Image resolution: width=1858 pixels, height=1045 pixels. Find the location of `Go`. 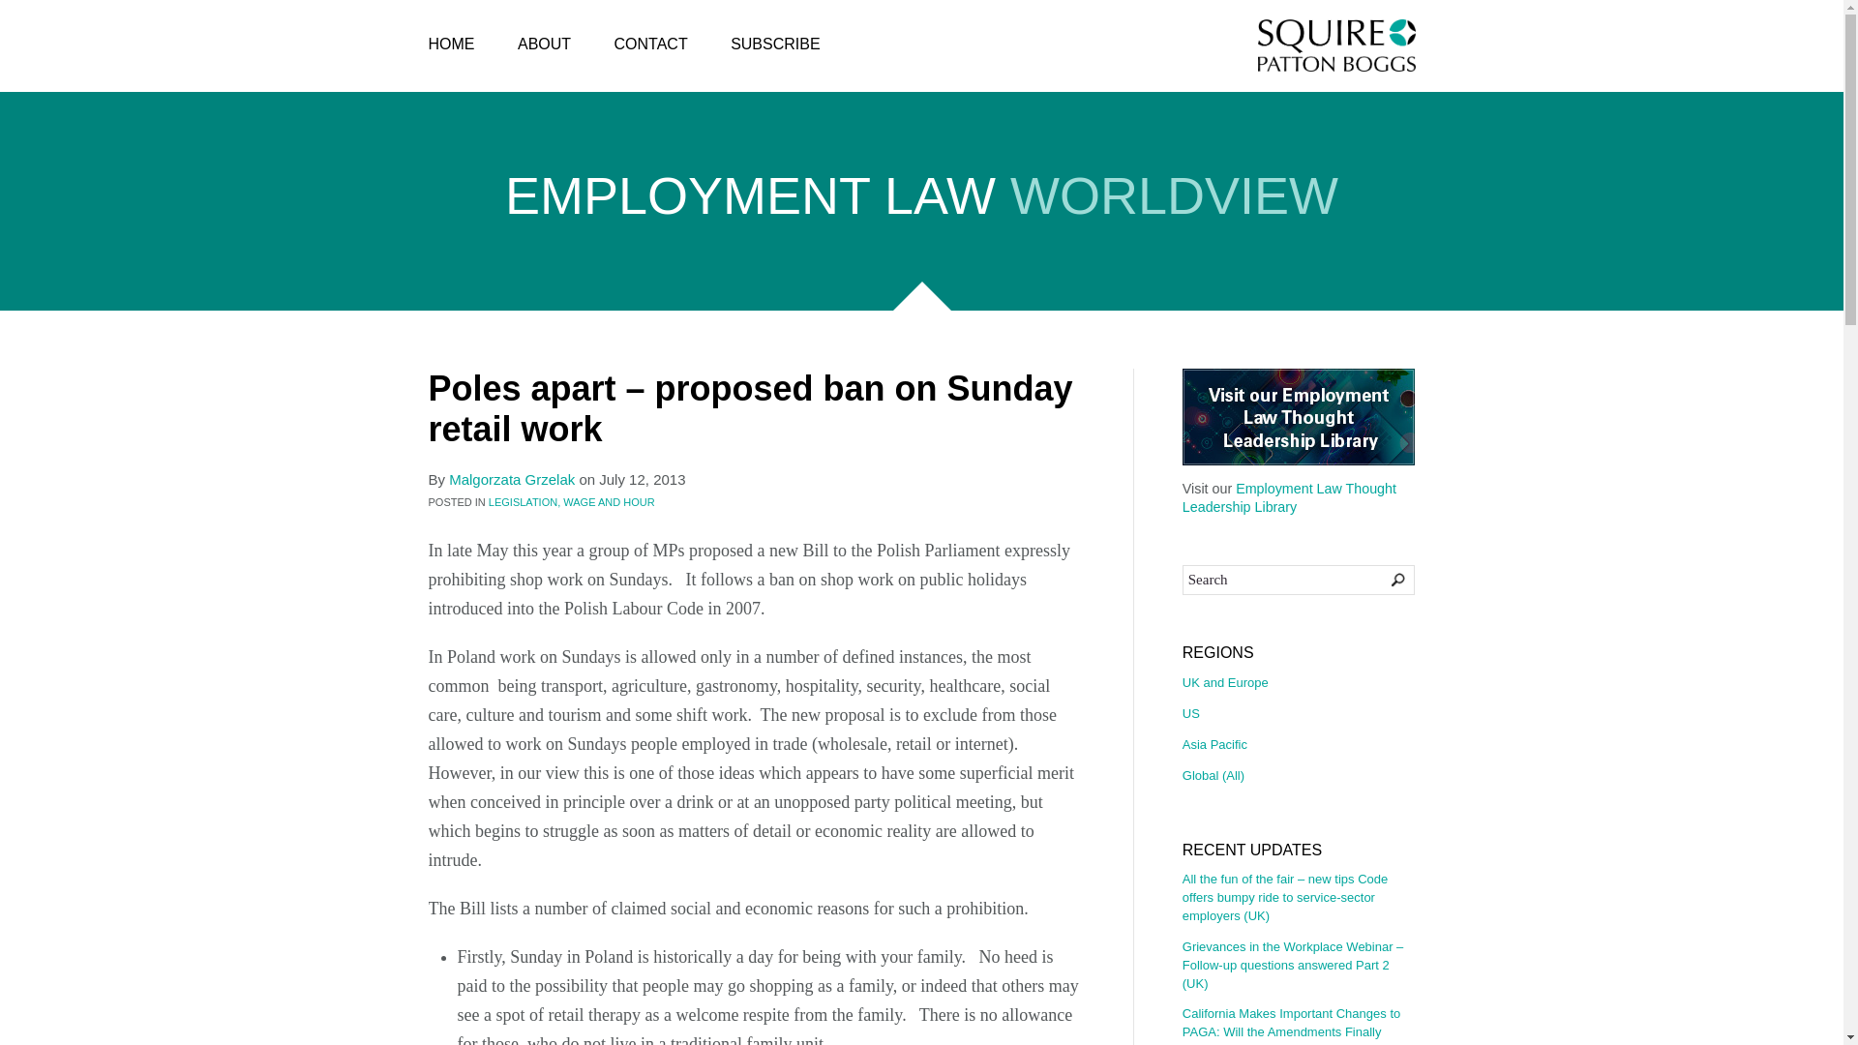

Go is located at coordinates (1385, 579).